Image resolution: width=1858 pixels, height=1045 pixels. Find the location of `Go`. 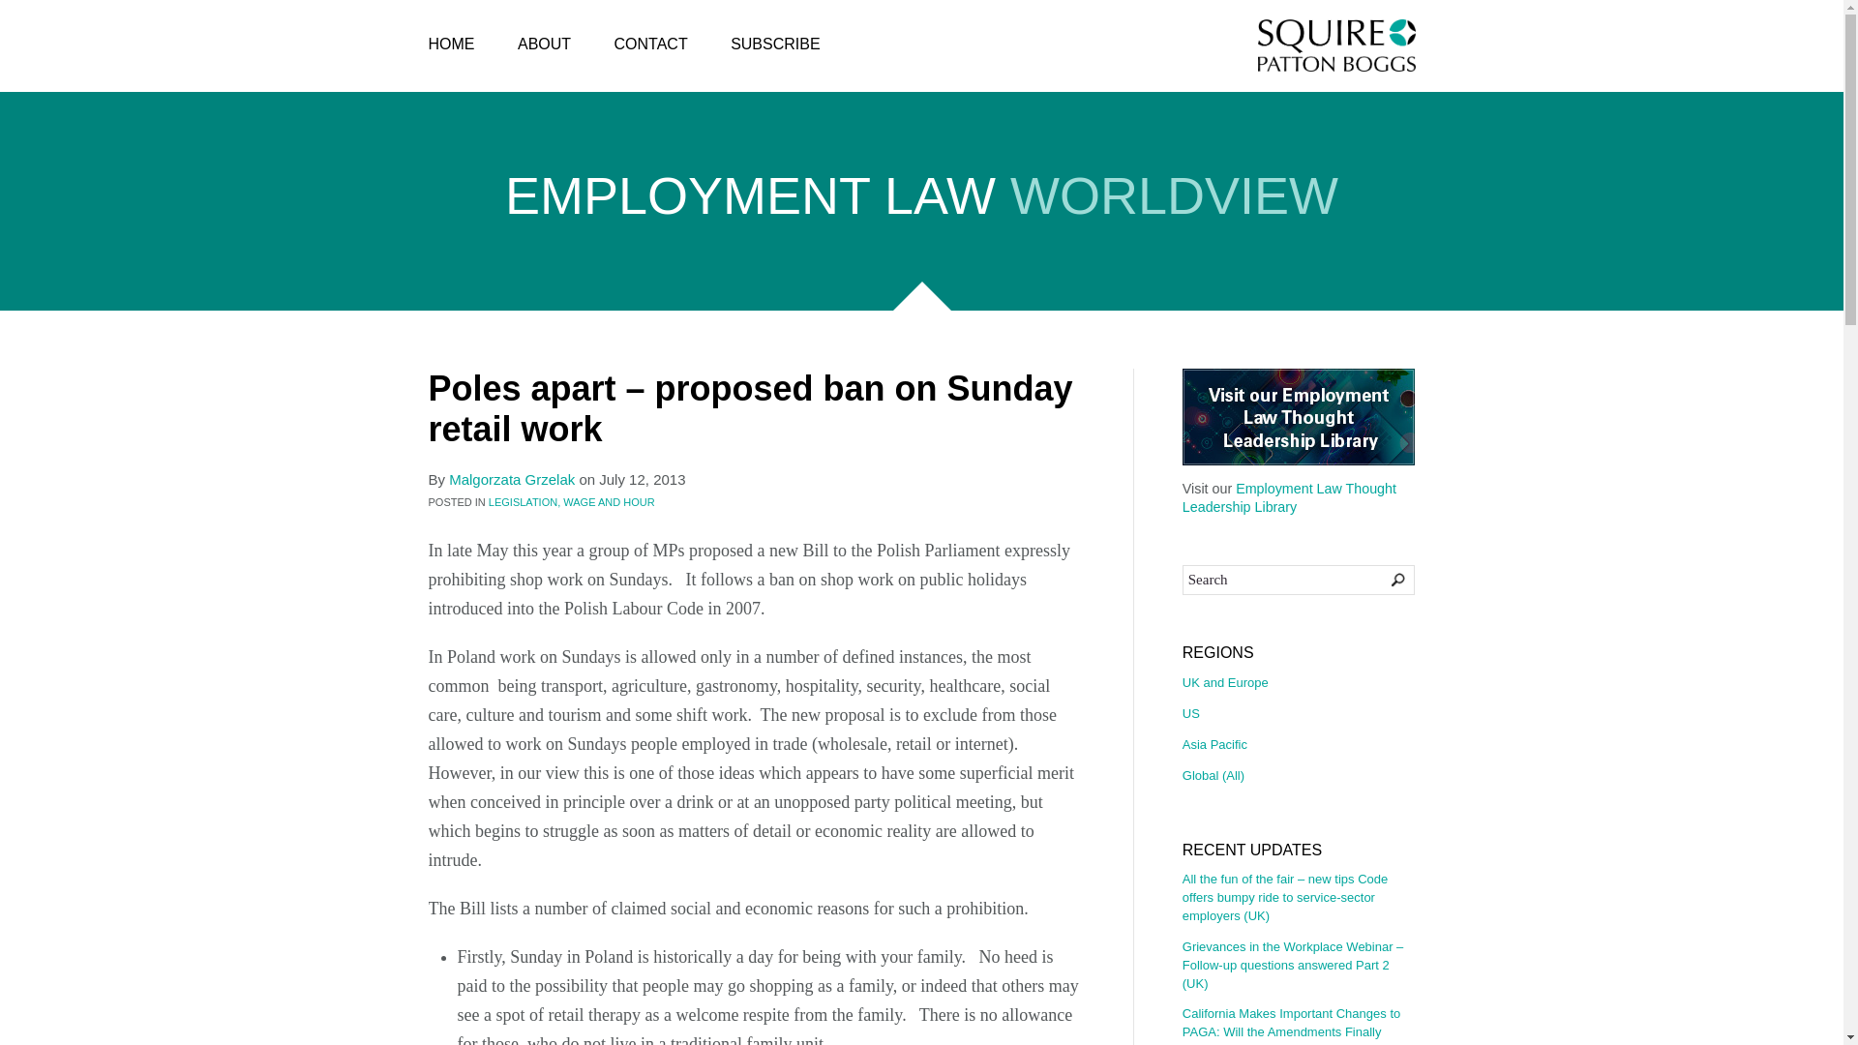

Go is located at coordinates (1385, 579).